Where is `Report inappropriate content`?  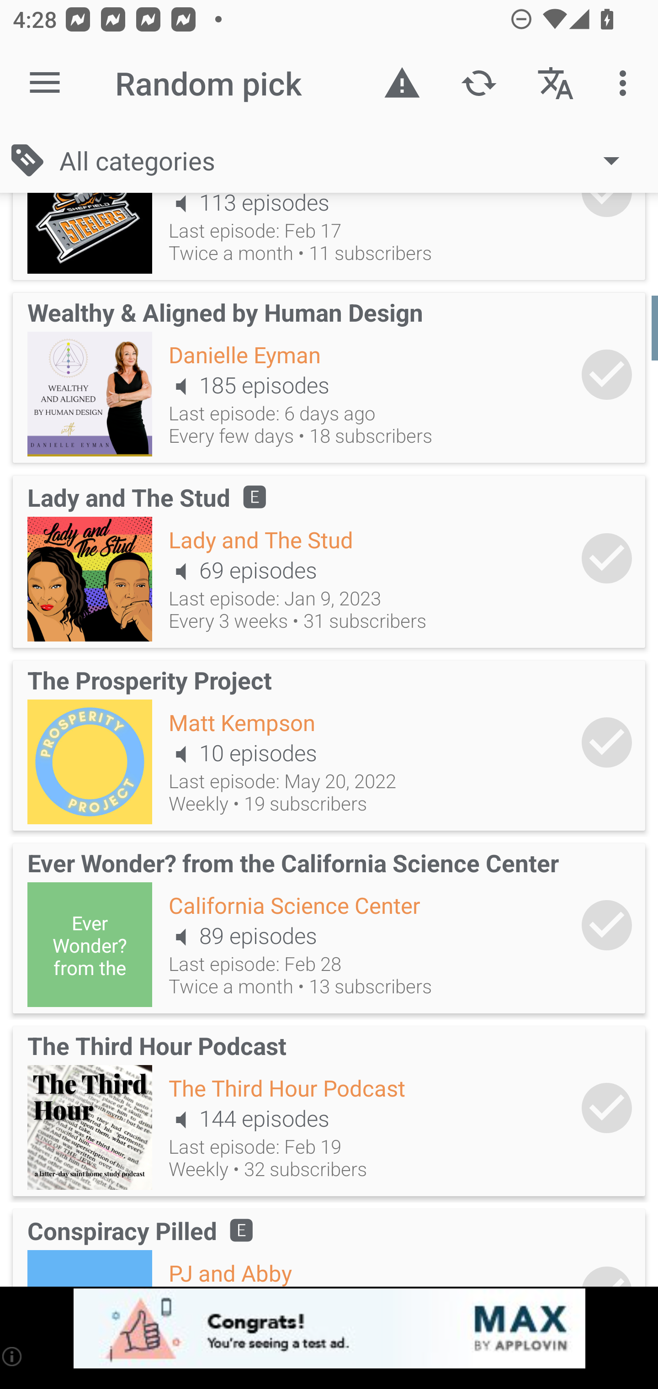
Report inappropriate content is located at coordinates (402, 83).